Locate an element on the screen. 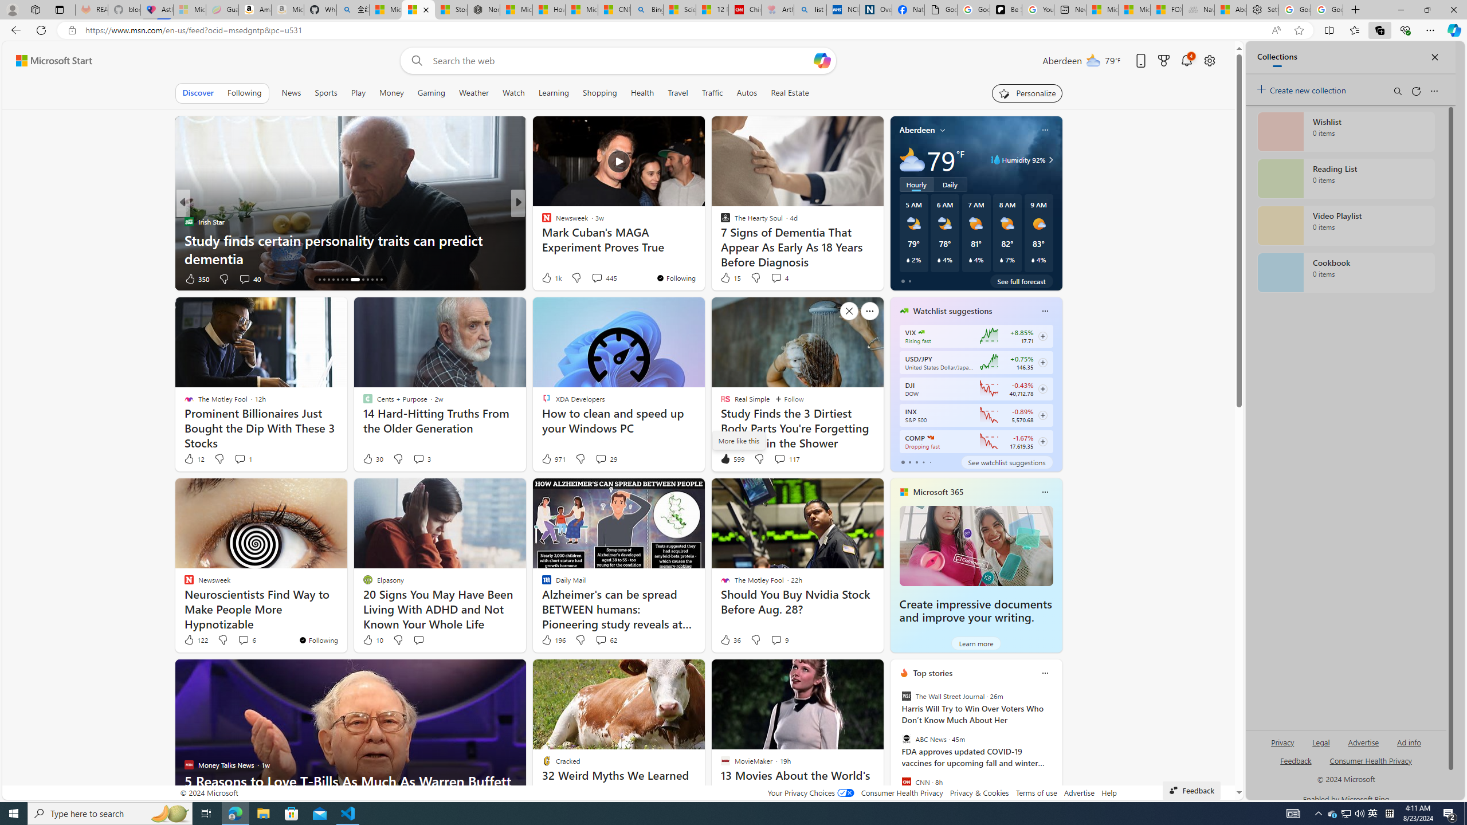 The image size is (1467, 825). Top stories is located at coordinates (933, 673).